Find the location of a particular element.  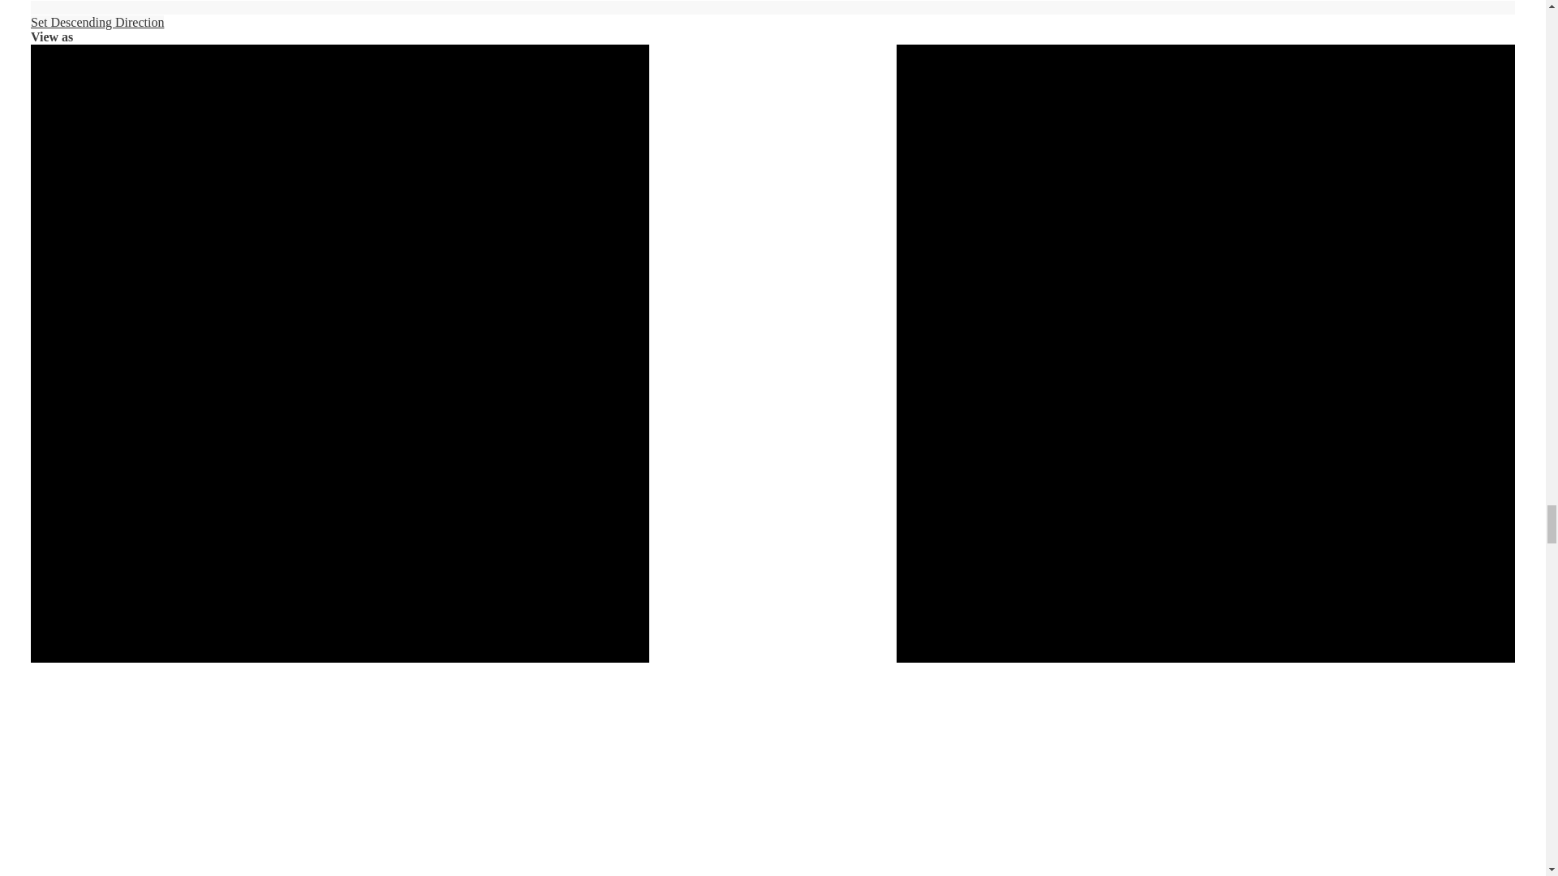

Set Descending Direction is located at coordinates (773, 15).